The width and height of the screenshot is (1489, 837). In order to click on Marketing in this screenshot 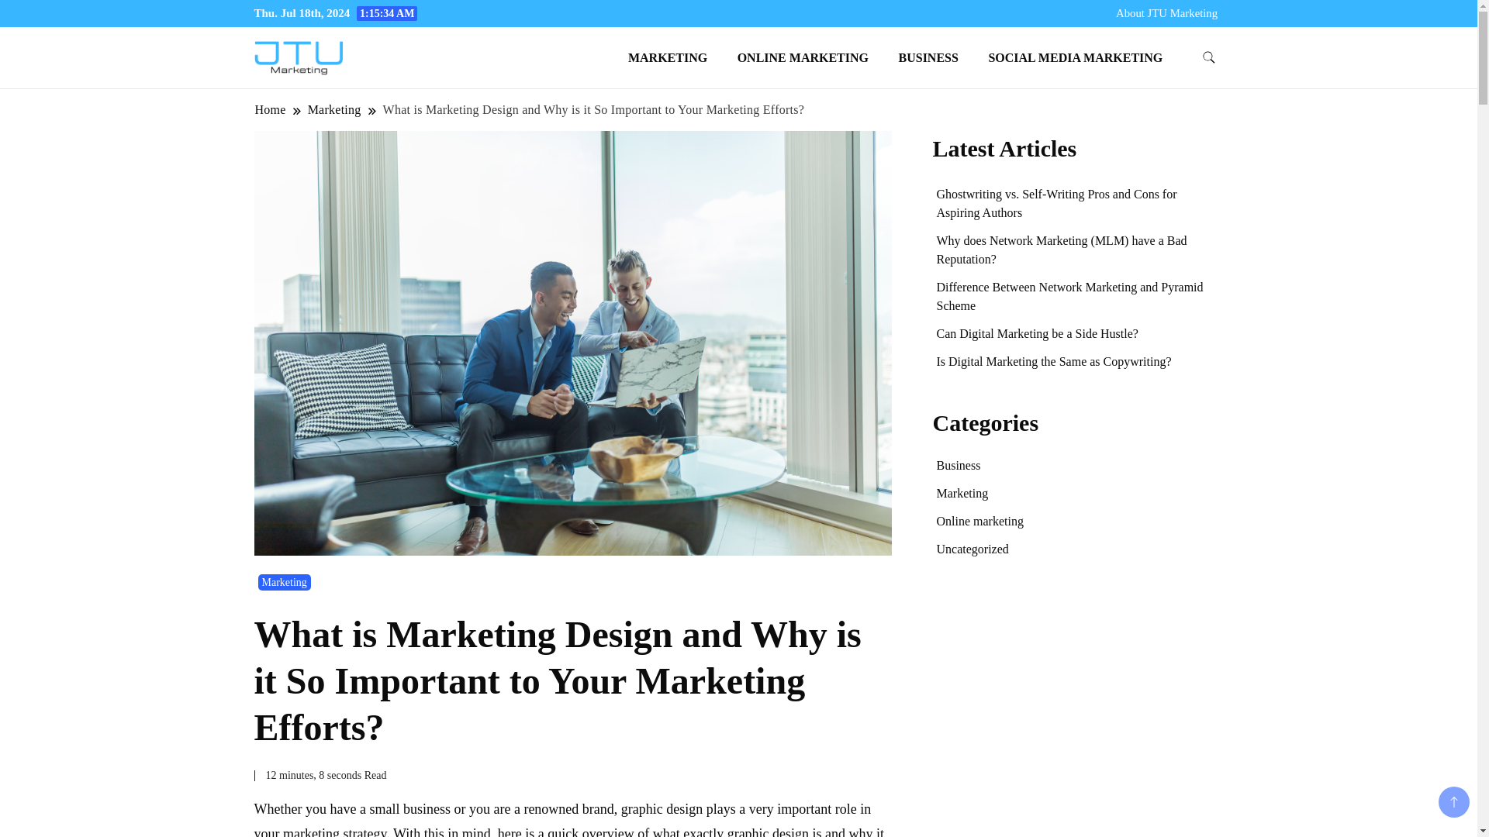, I will do `click(333, 109)`.